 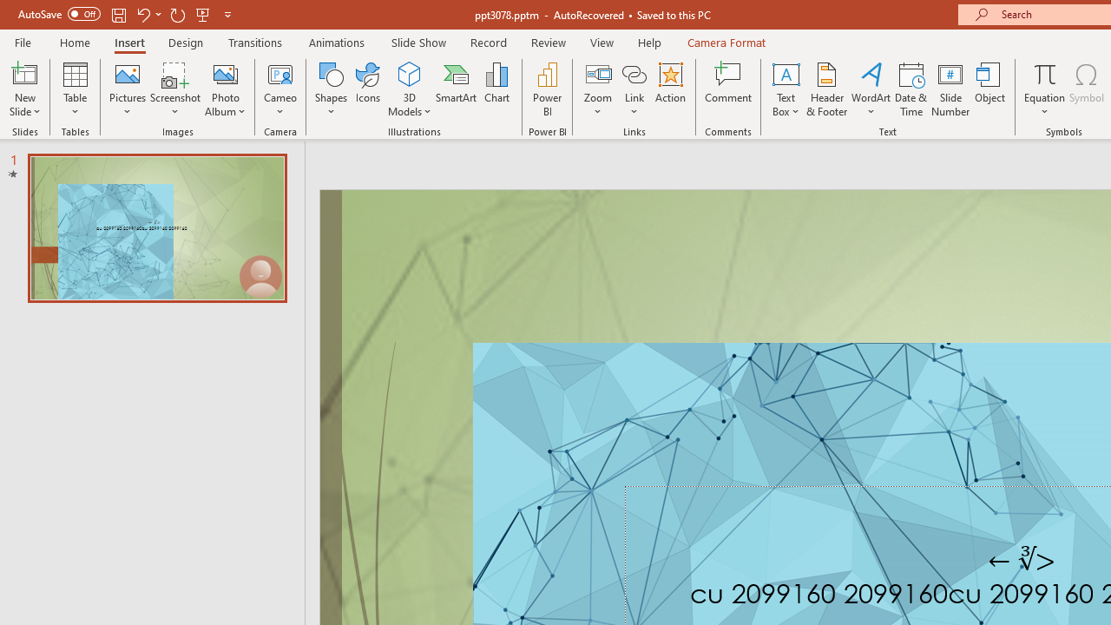 I want to click on Table, so click(x=75, y=89).